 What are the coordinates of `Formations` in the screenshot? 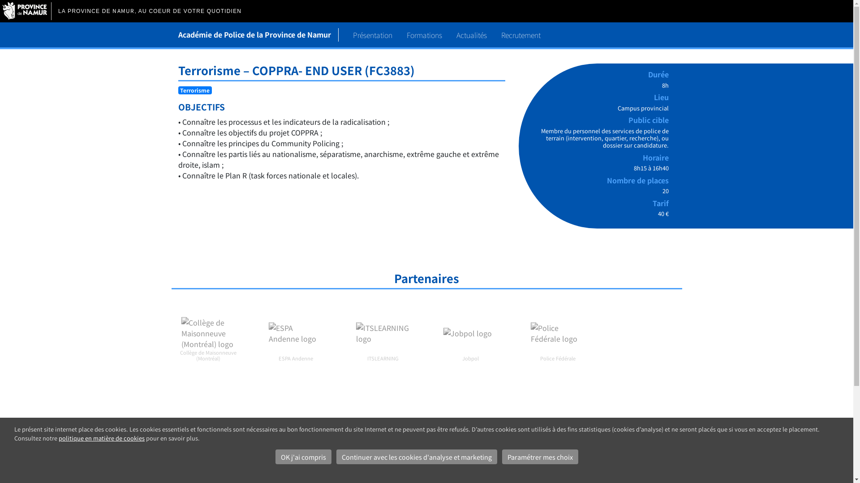 It's located at (424, 35).